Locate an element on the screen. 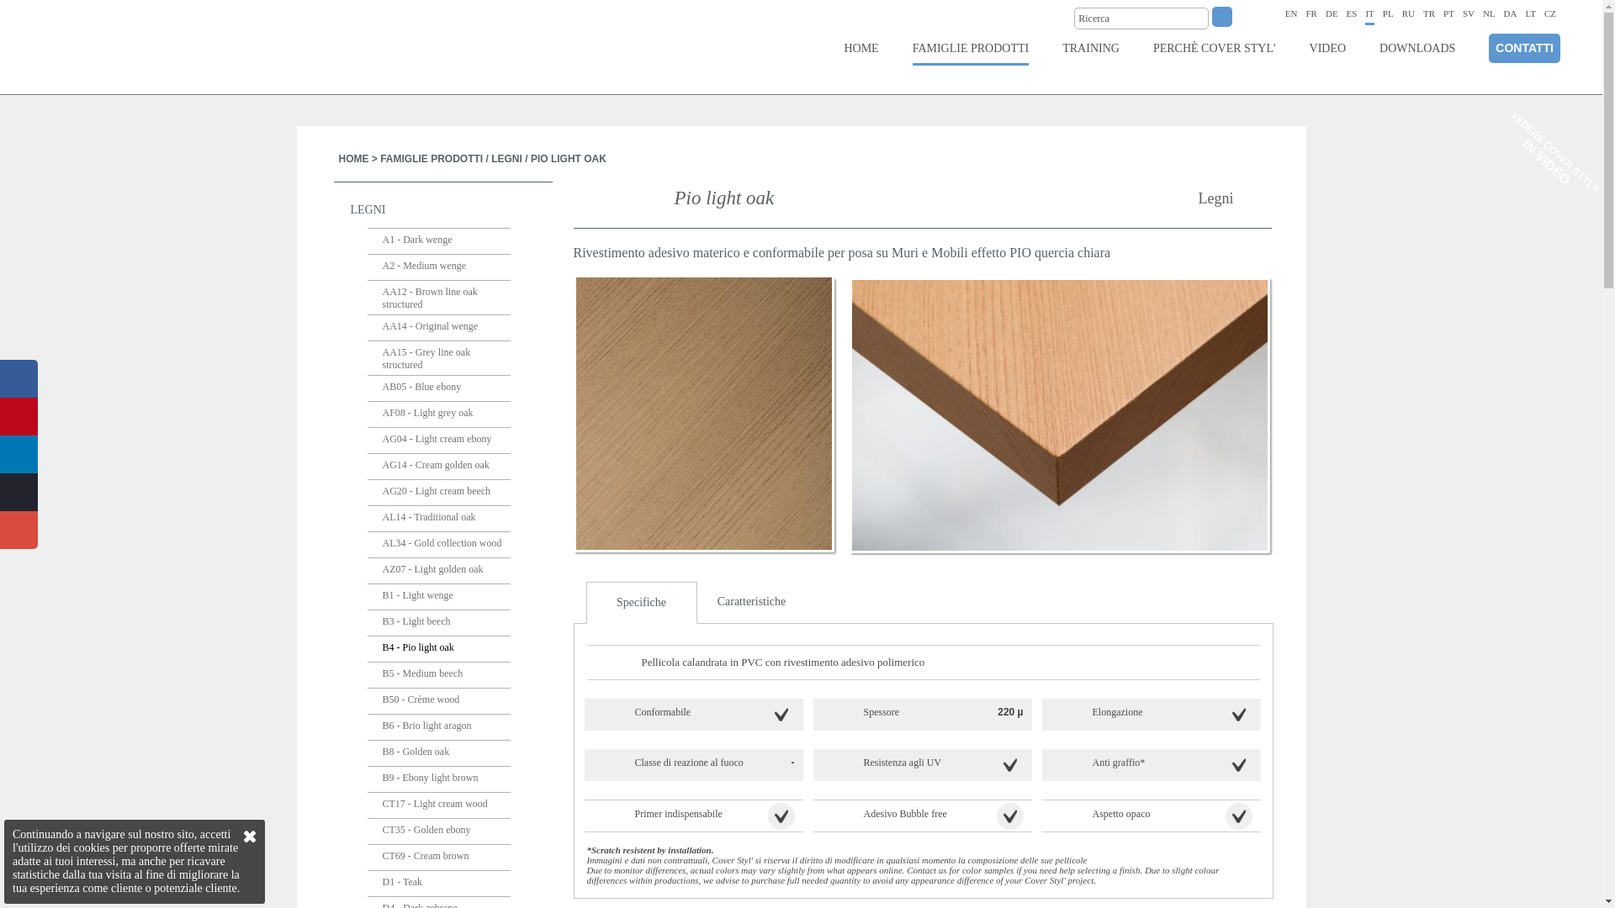  AA14 - Original wenge is located at coordinates (438, 328).